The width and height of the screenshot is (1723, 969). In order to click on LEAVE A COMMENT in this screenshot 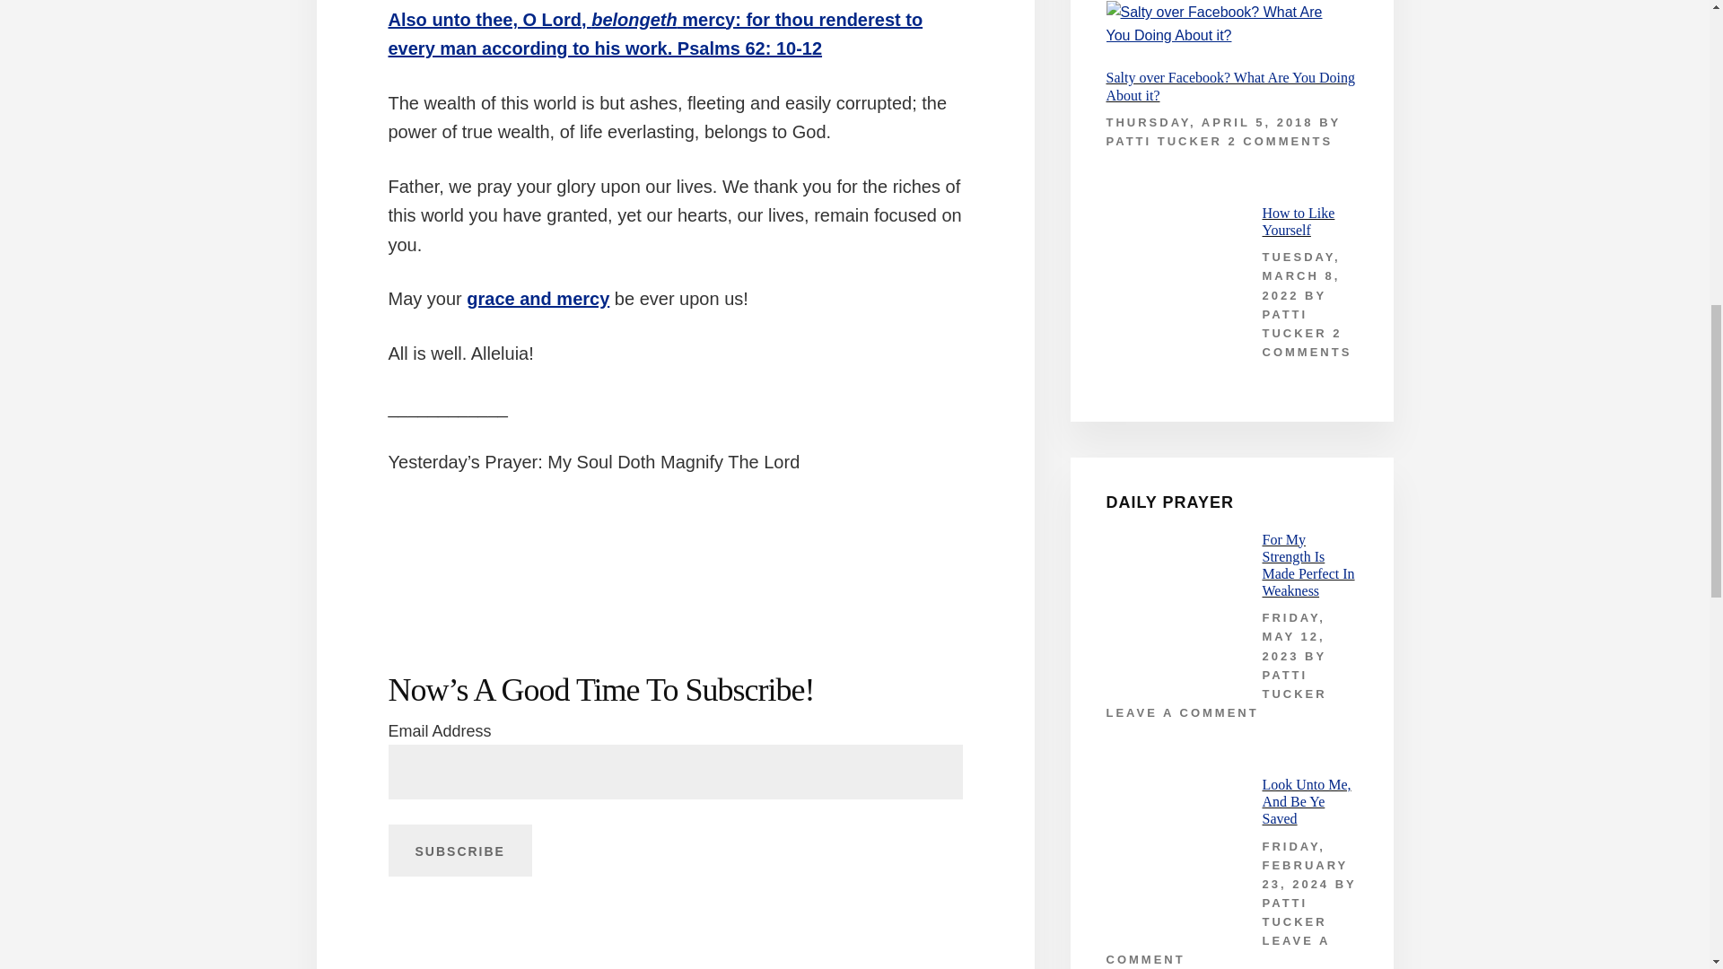, I will do `click(1217, 949)`.